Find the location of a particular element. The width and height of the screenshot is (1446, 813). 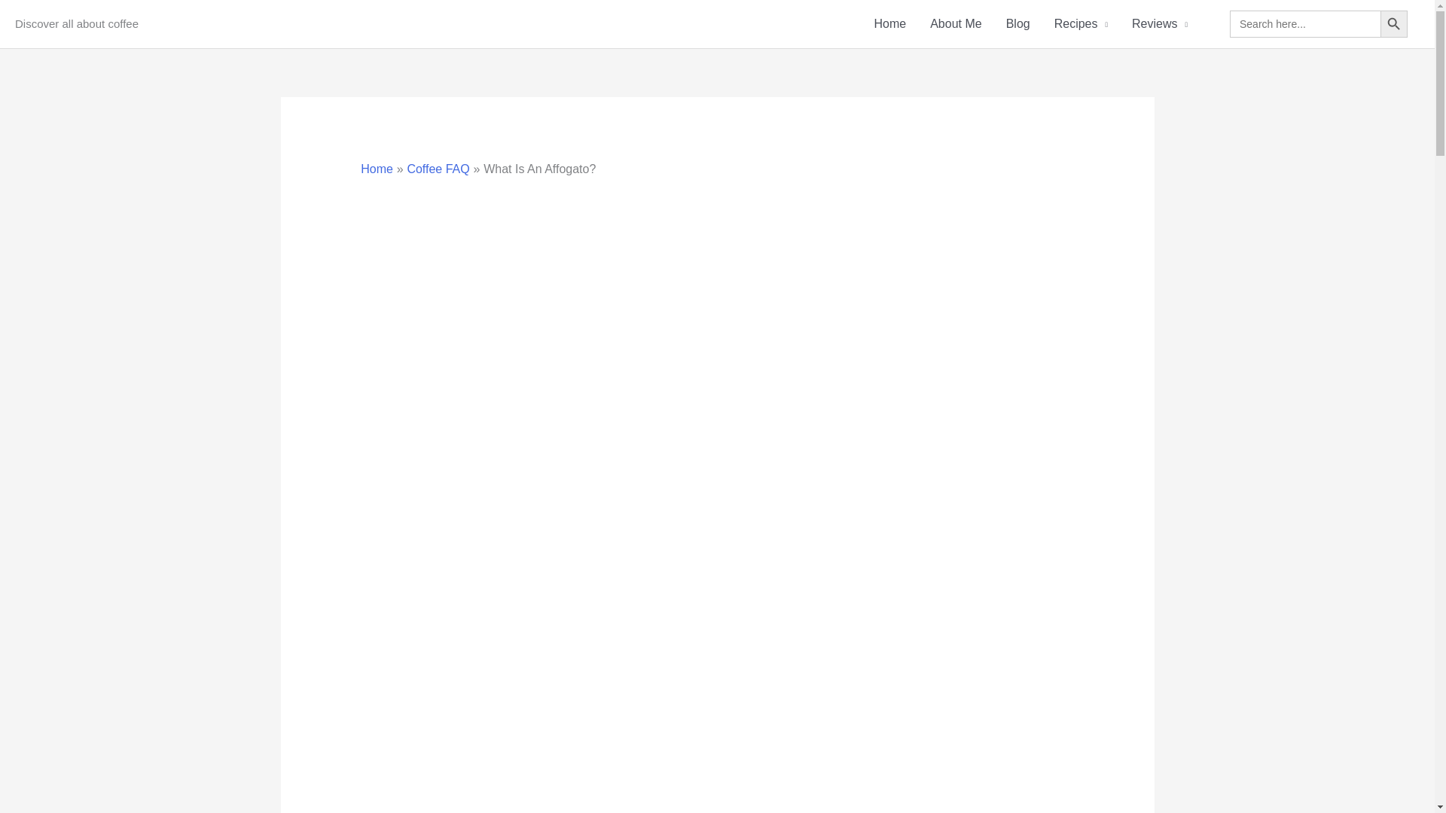

Recipes is located at coordinates (1081, 24).